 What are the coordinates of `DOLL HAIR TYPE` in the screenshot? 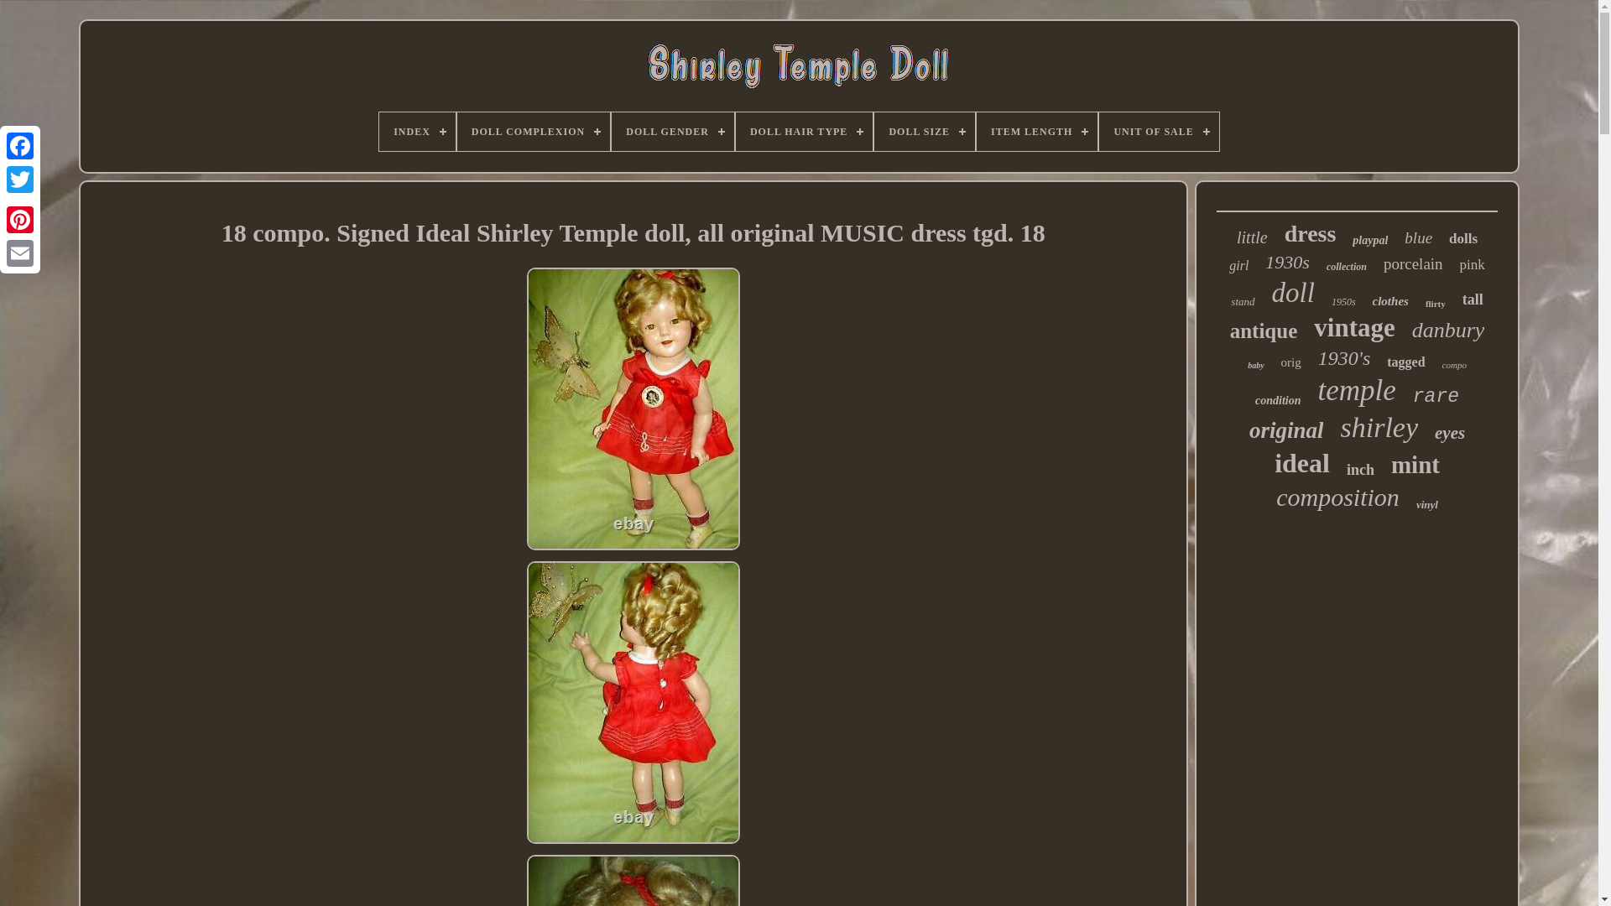 It's located at (804, 131).